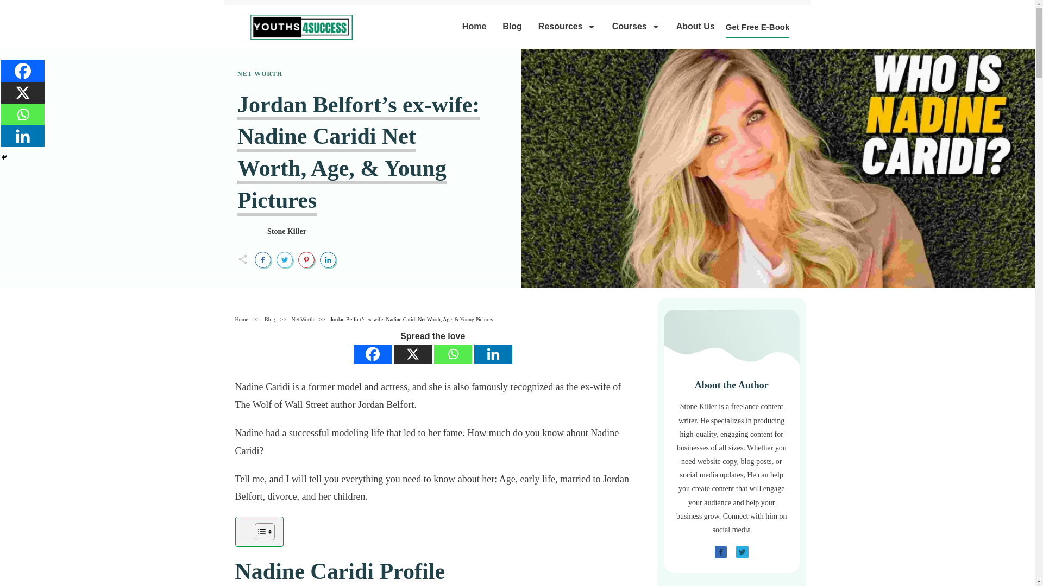  I want to click on Net Worth, so click(260, 74).